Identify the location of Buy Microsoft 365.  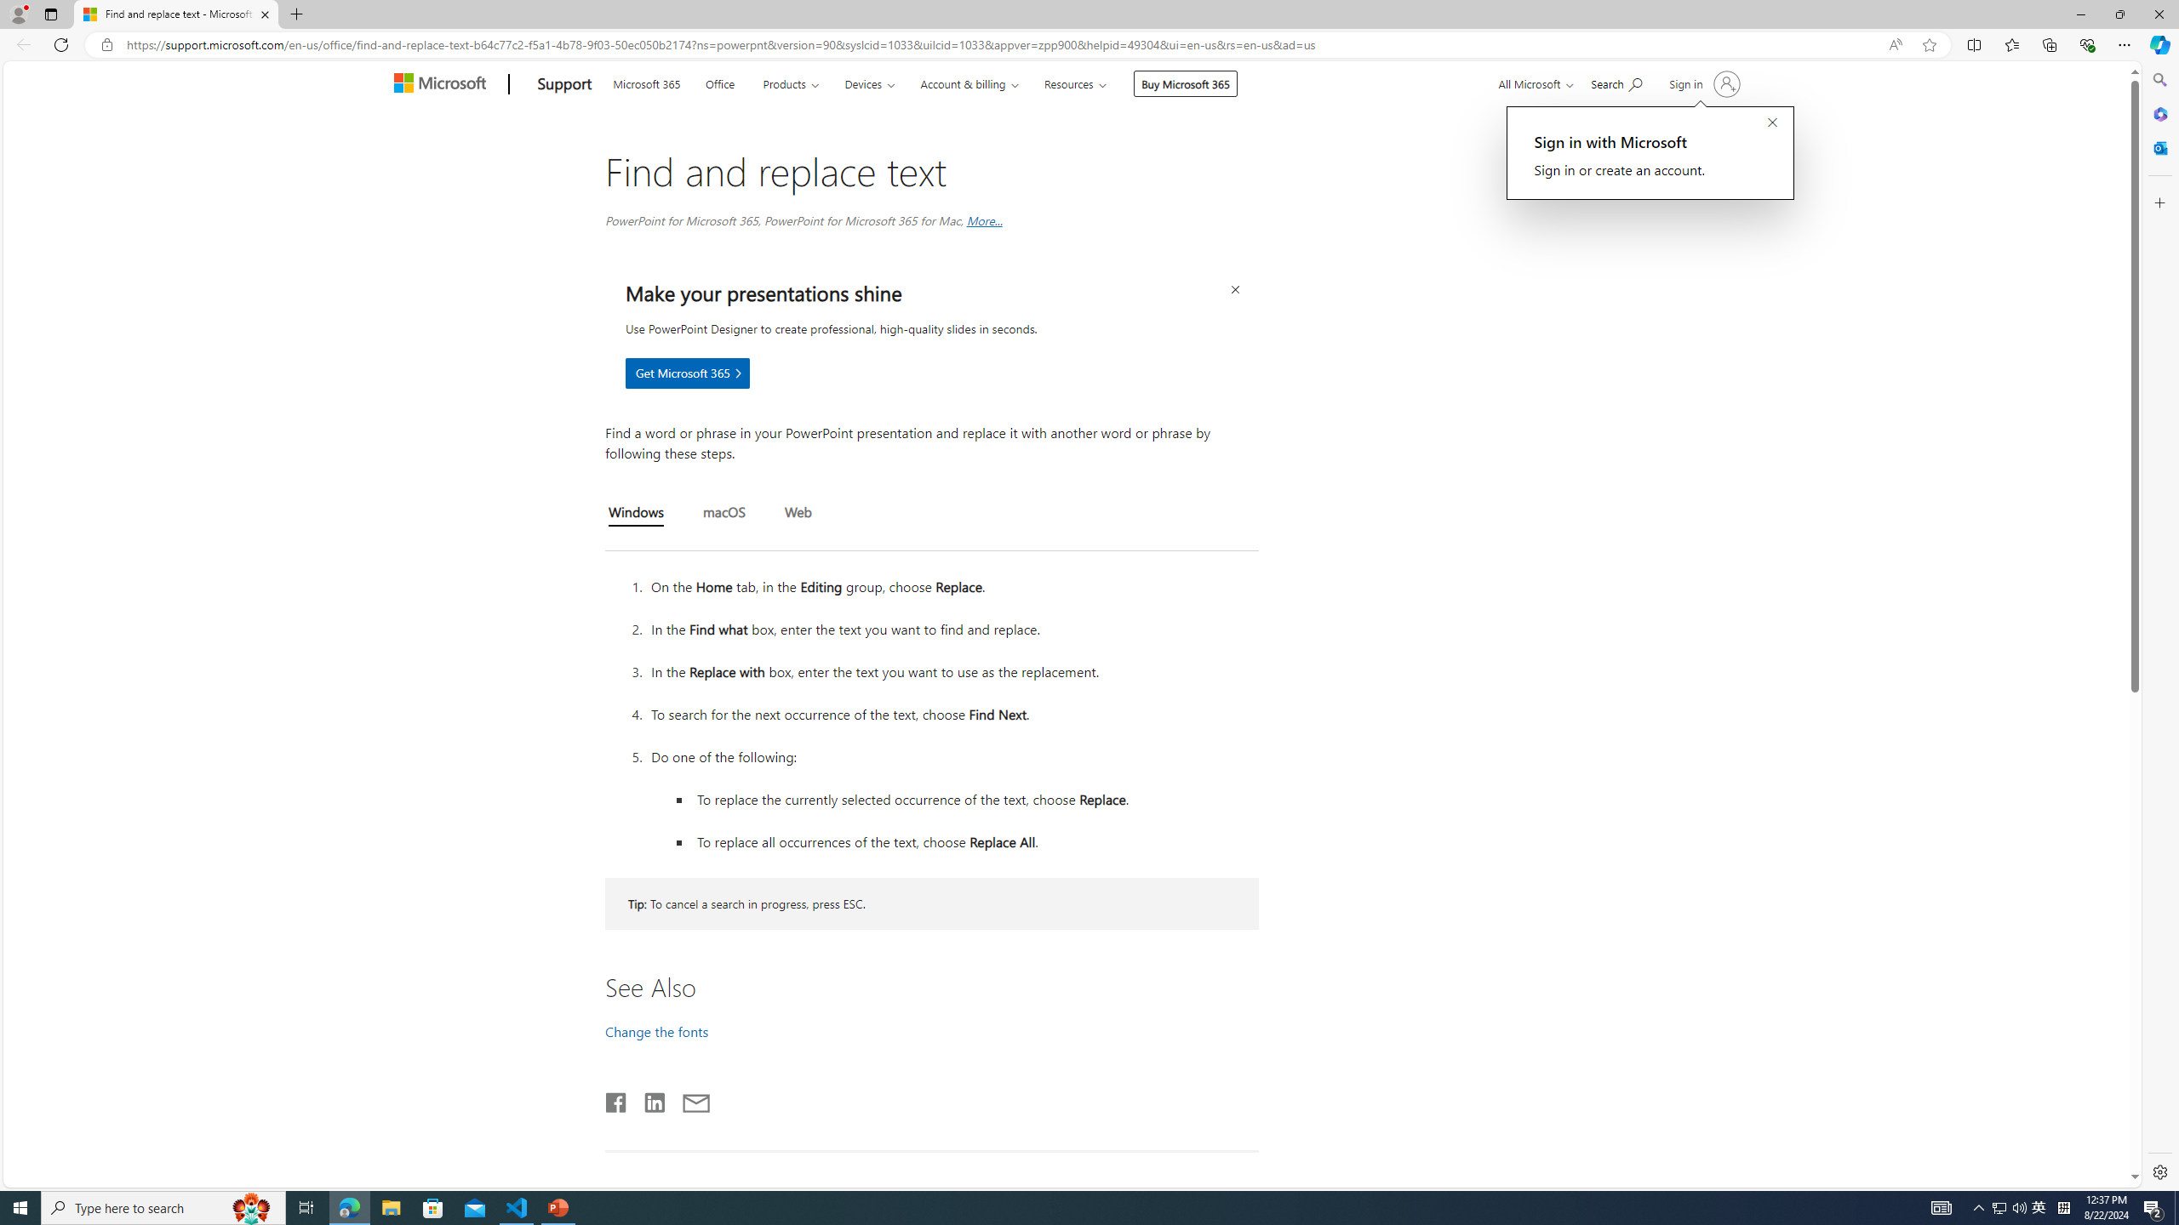
(1187, 83).